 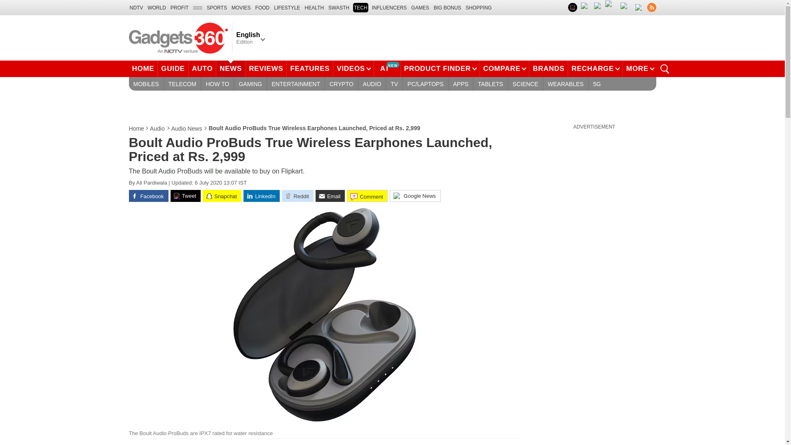 What do you see at coordinates (447, 7) in the screenshot?
I see `BIG BONUS` at bounding box center [447, 7].